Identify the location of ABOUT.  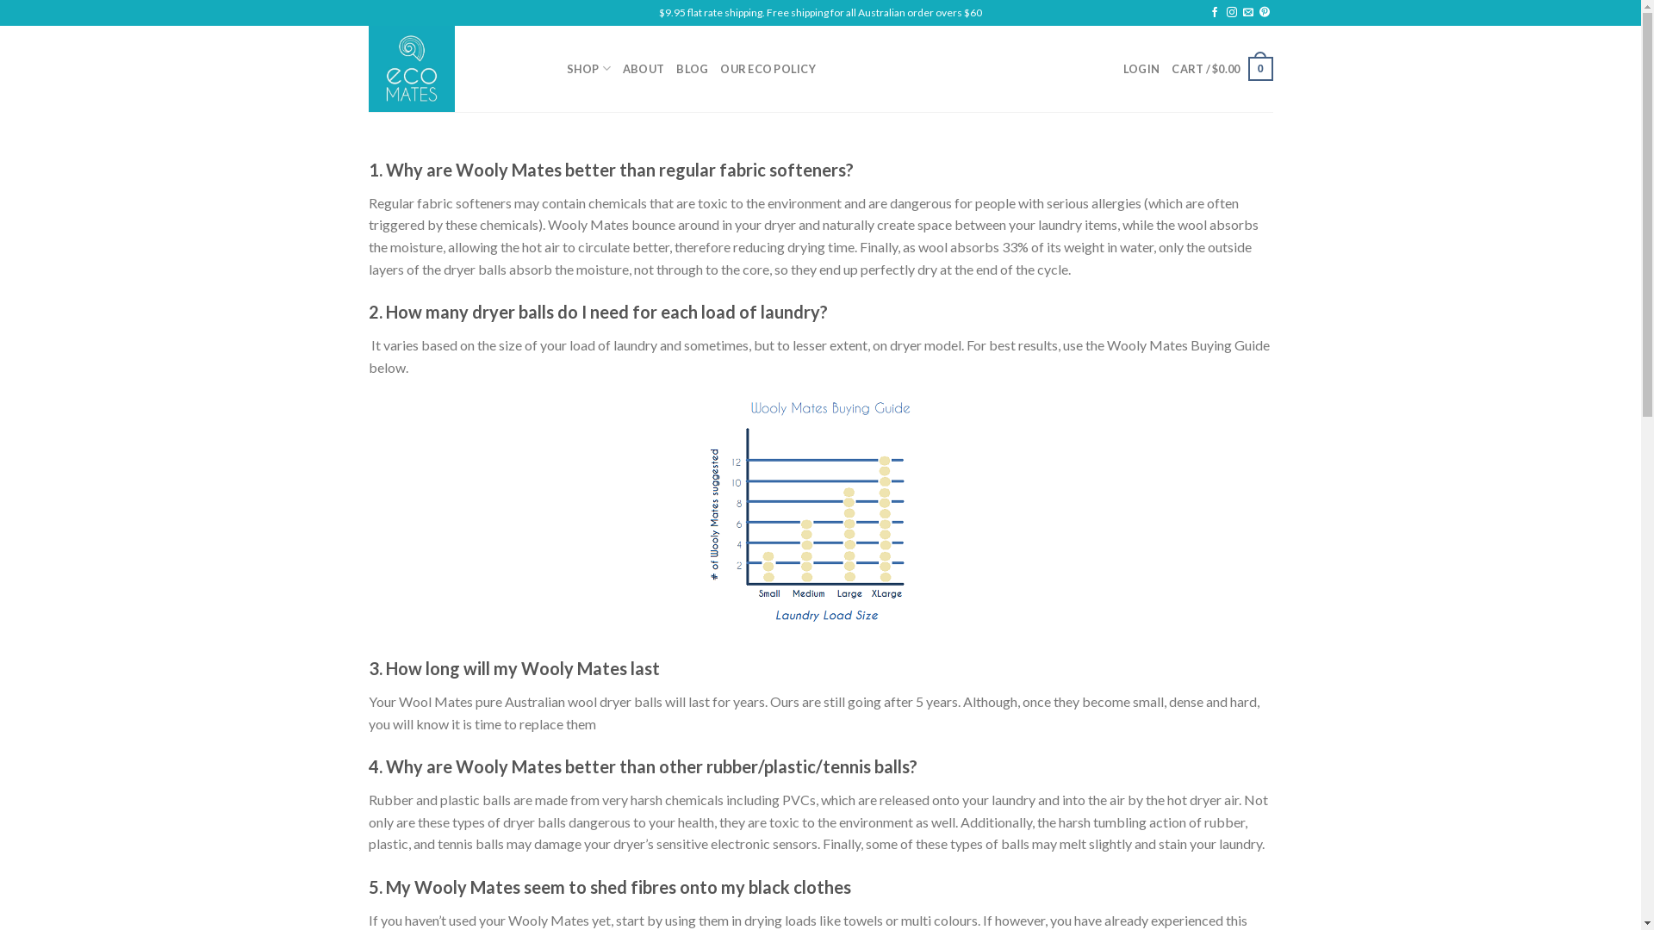
(644, 69).